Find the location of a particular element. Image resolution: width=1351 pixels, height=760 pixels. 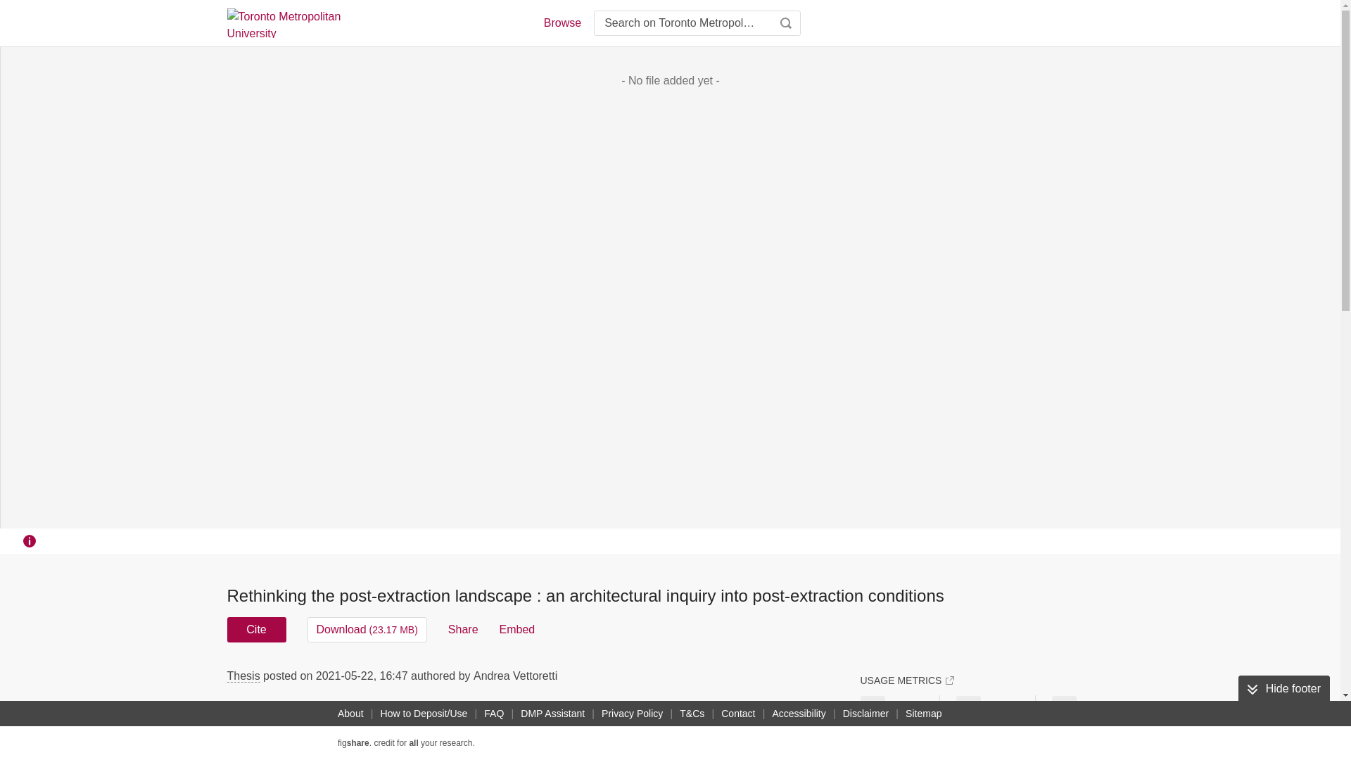

Sitemap is located at coordinates (923, 714).